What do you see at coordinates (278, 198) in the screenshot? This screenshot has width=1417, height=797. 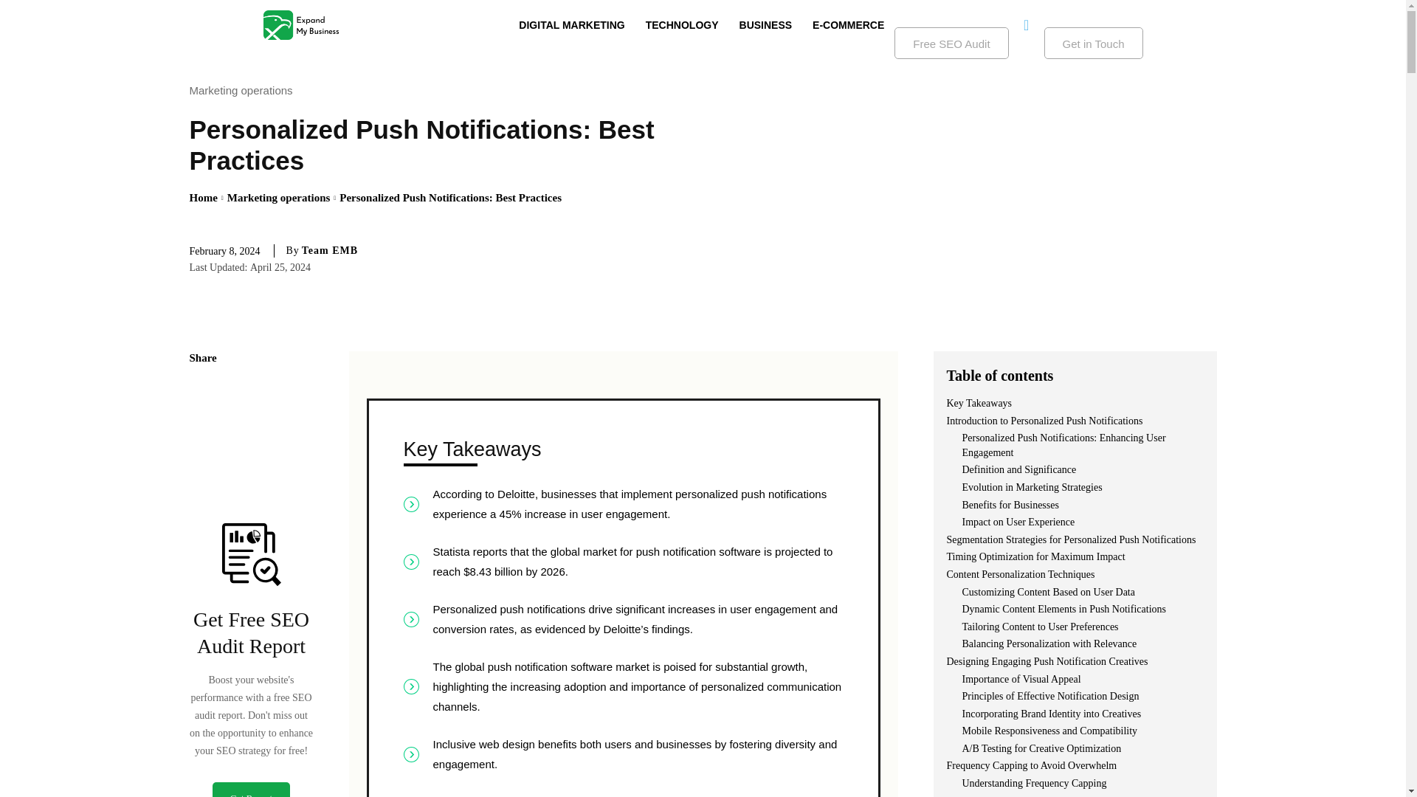 I see `View all posts in Marketing operations` at bounding box center [278, 198].